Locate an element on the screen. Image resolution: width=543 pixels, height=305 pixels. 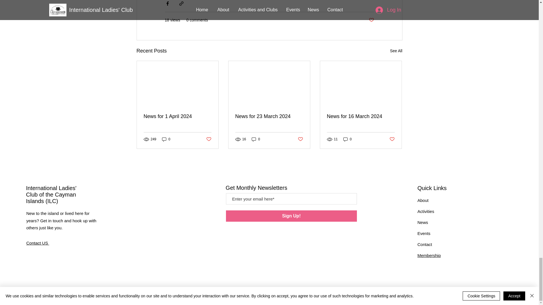
News for 16 March 2024 is located at coordinates (361, 116).